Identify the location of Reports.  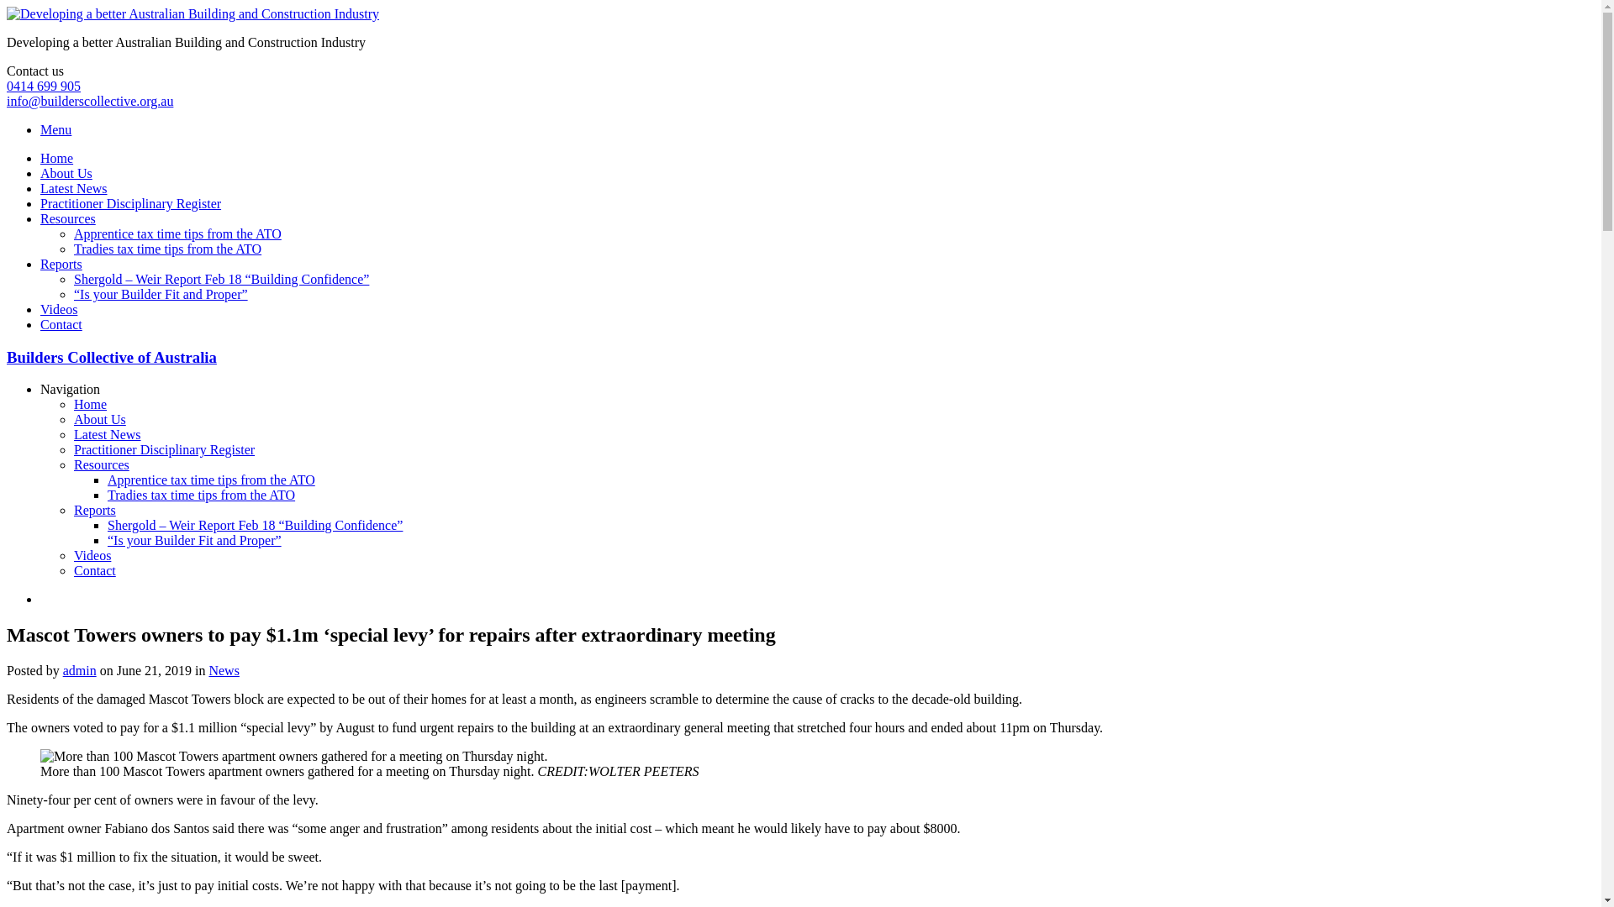
(95, 511).